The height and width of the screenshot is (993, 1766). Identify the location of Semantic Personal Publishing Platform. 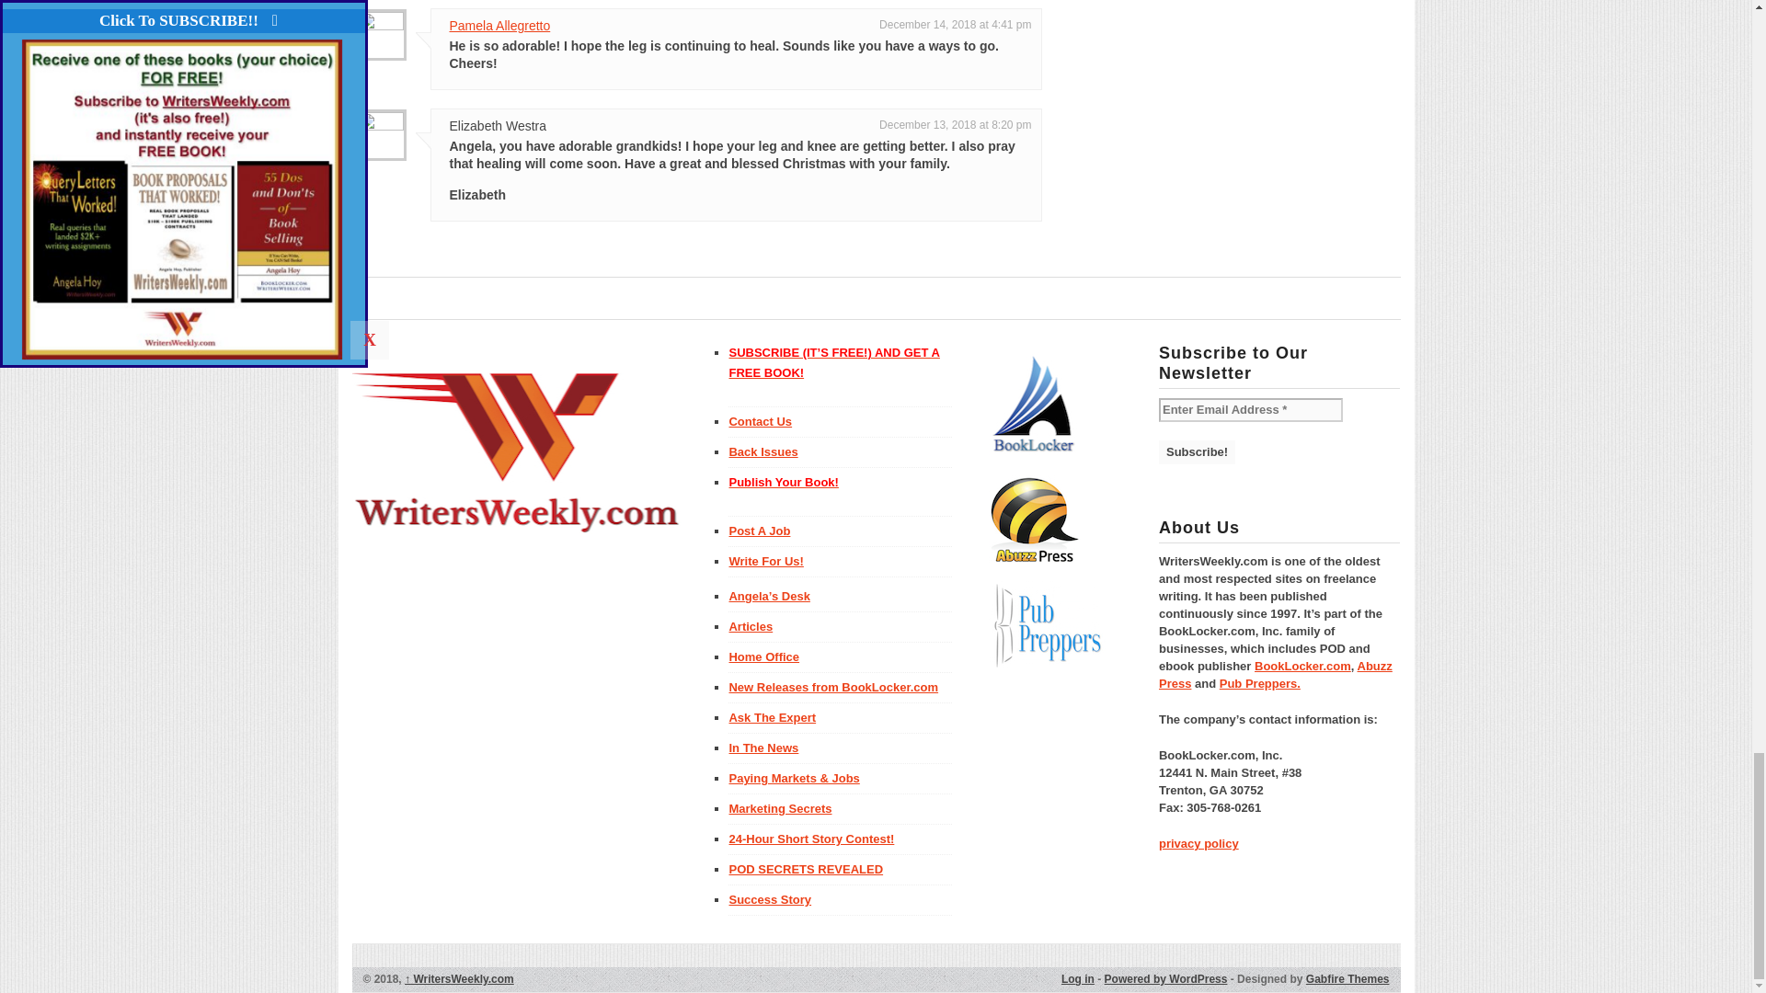
(1166, 979).